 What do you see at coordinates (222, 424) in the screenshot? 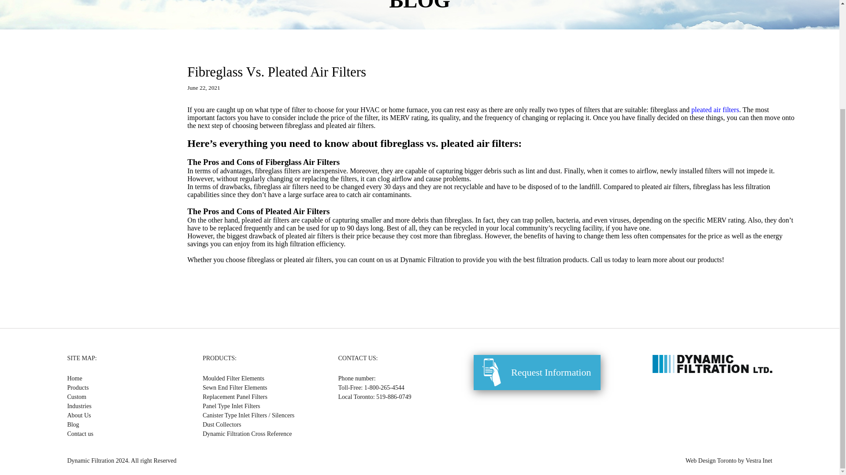
I see `Dust Collectors` at bounding box center [222, 424].